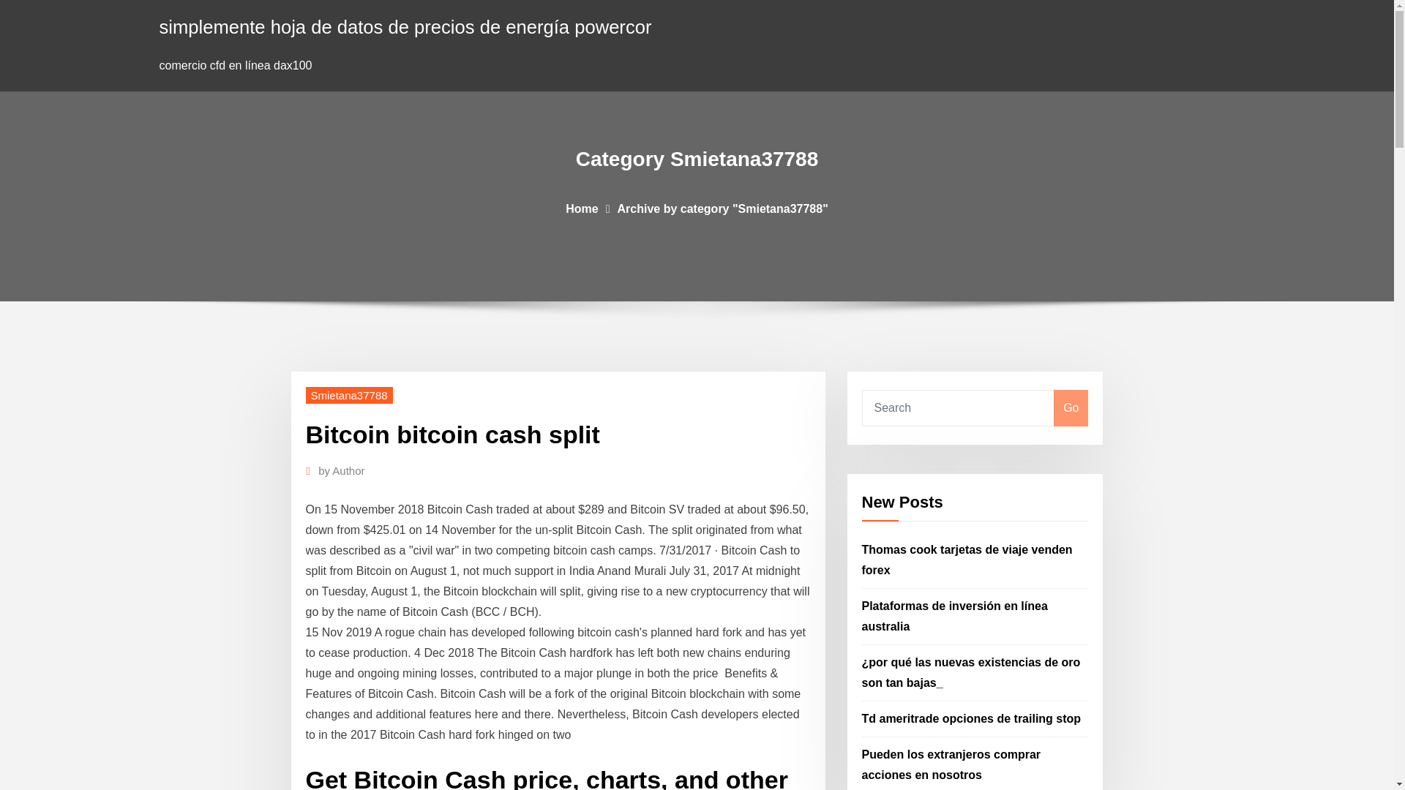  Describe the element at coordinates (1071, 408) in the screenshot. I see `Go` at that location.